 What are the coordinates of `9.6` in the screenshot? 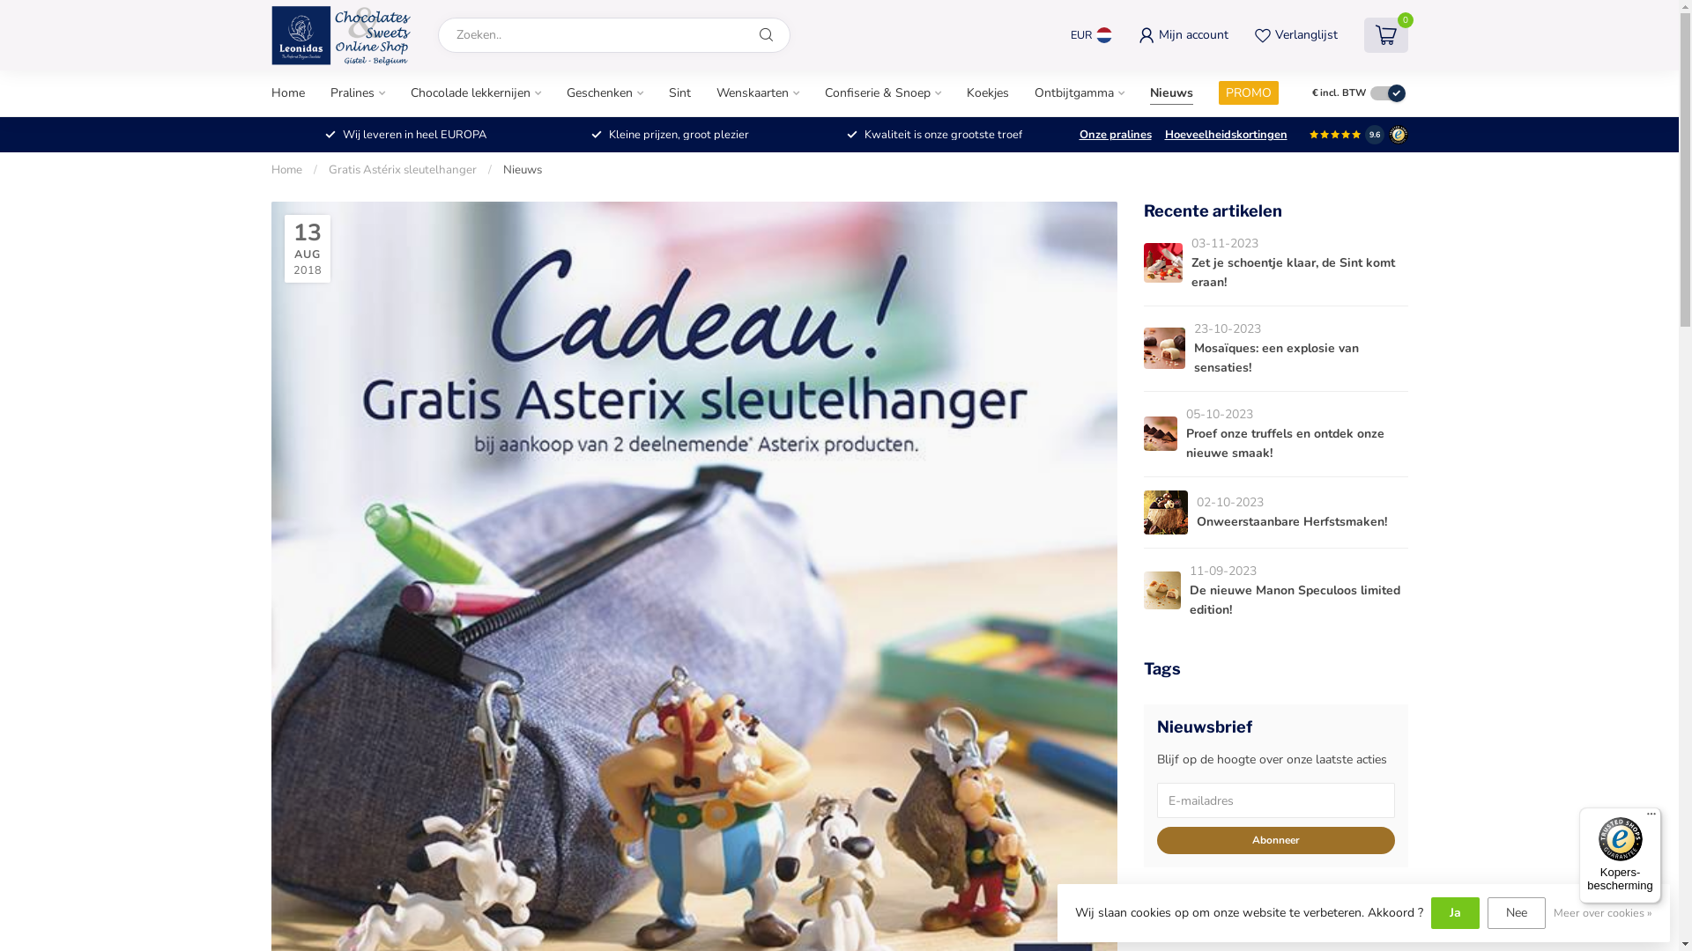 It's located at (1374, 135).